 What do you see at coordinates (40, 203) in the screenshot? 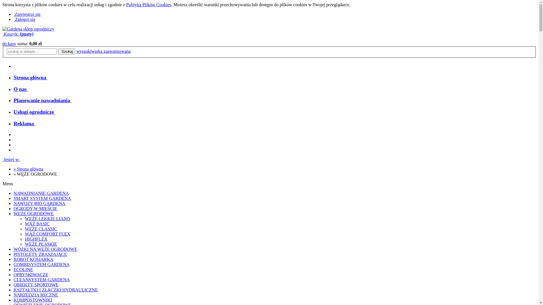
I see `NAWOZY BIO GARDENA` at bounding box center [40, 203].